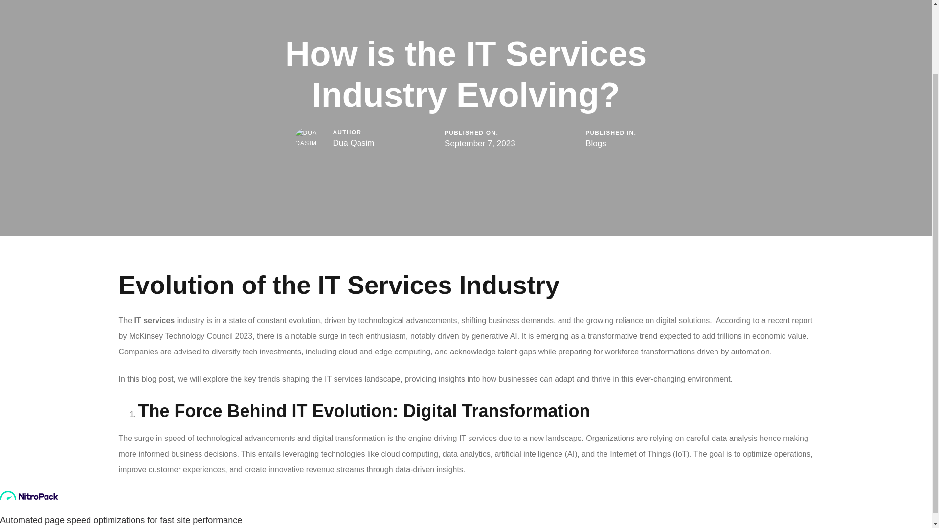 This screenshot has height=528, width=939. Describe the element at coordinates (353, 143) in the screenshot. I see `Posts by Dua Qasim` at that location.